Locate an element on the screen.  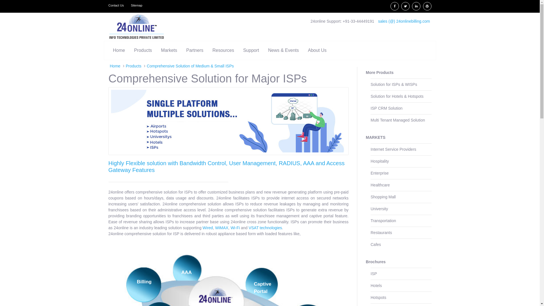
WiMAX is located at coordinates (222, 228).